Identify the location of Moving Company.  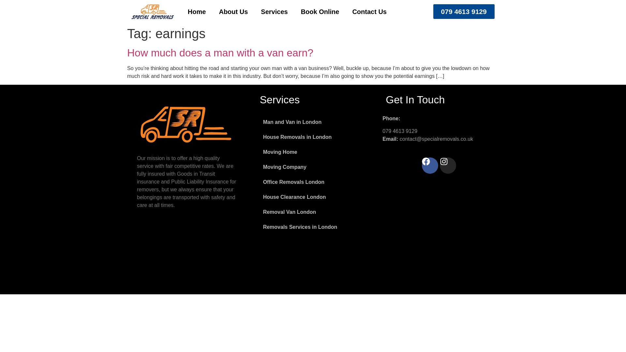
(313, 167).